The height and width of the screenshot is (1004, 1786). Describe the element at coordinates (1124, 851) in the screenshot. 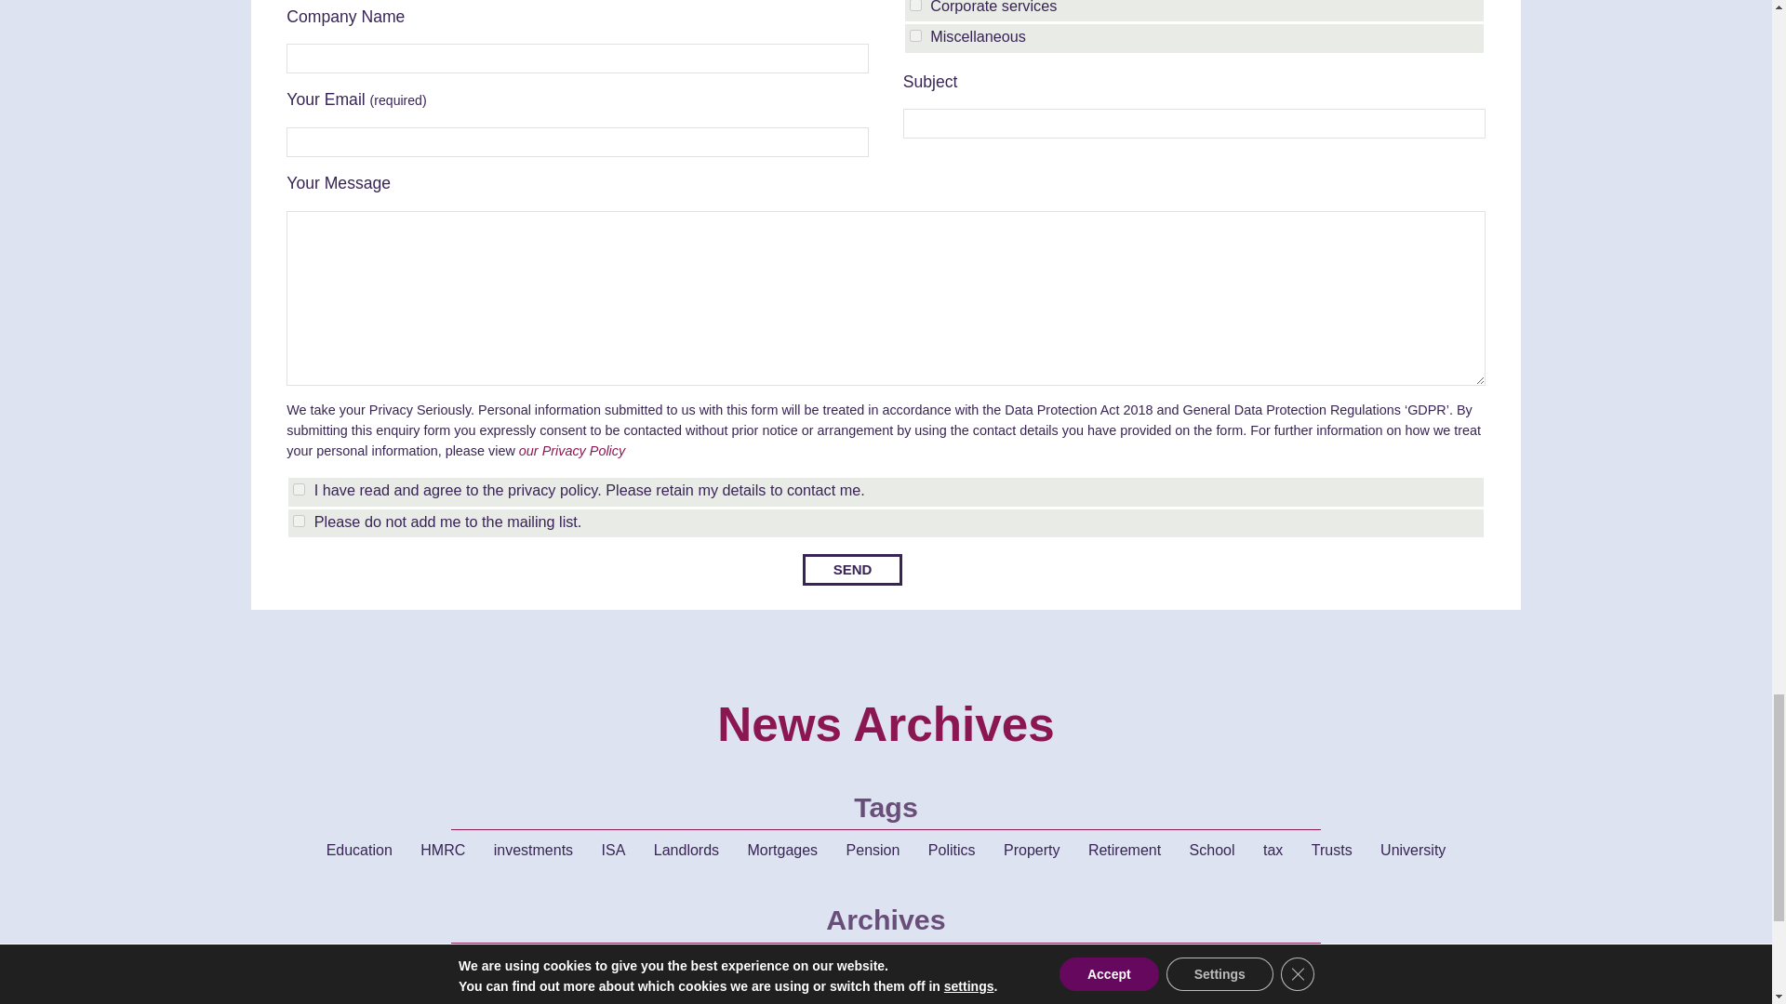

I see `Retirement` at that location.